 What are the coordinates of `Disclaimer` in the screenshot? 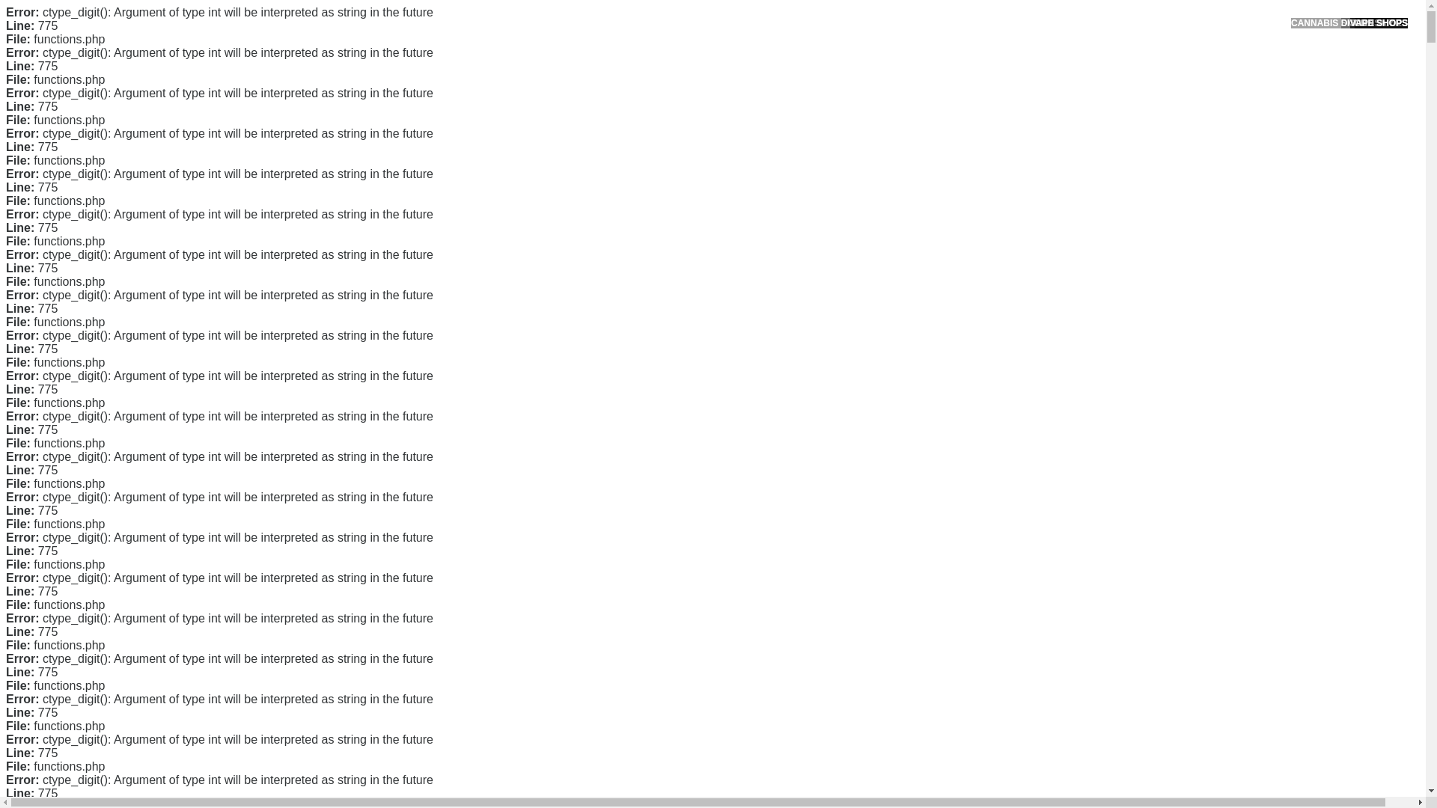 It's located at (977, 350).